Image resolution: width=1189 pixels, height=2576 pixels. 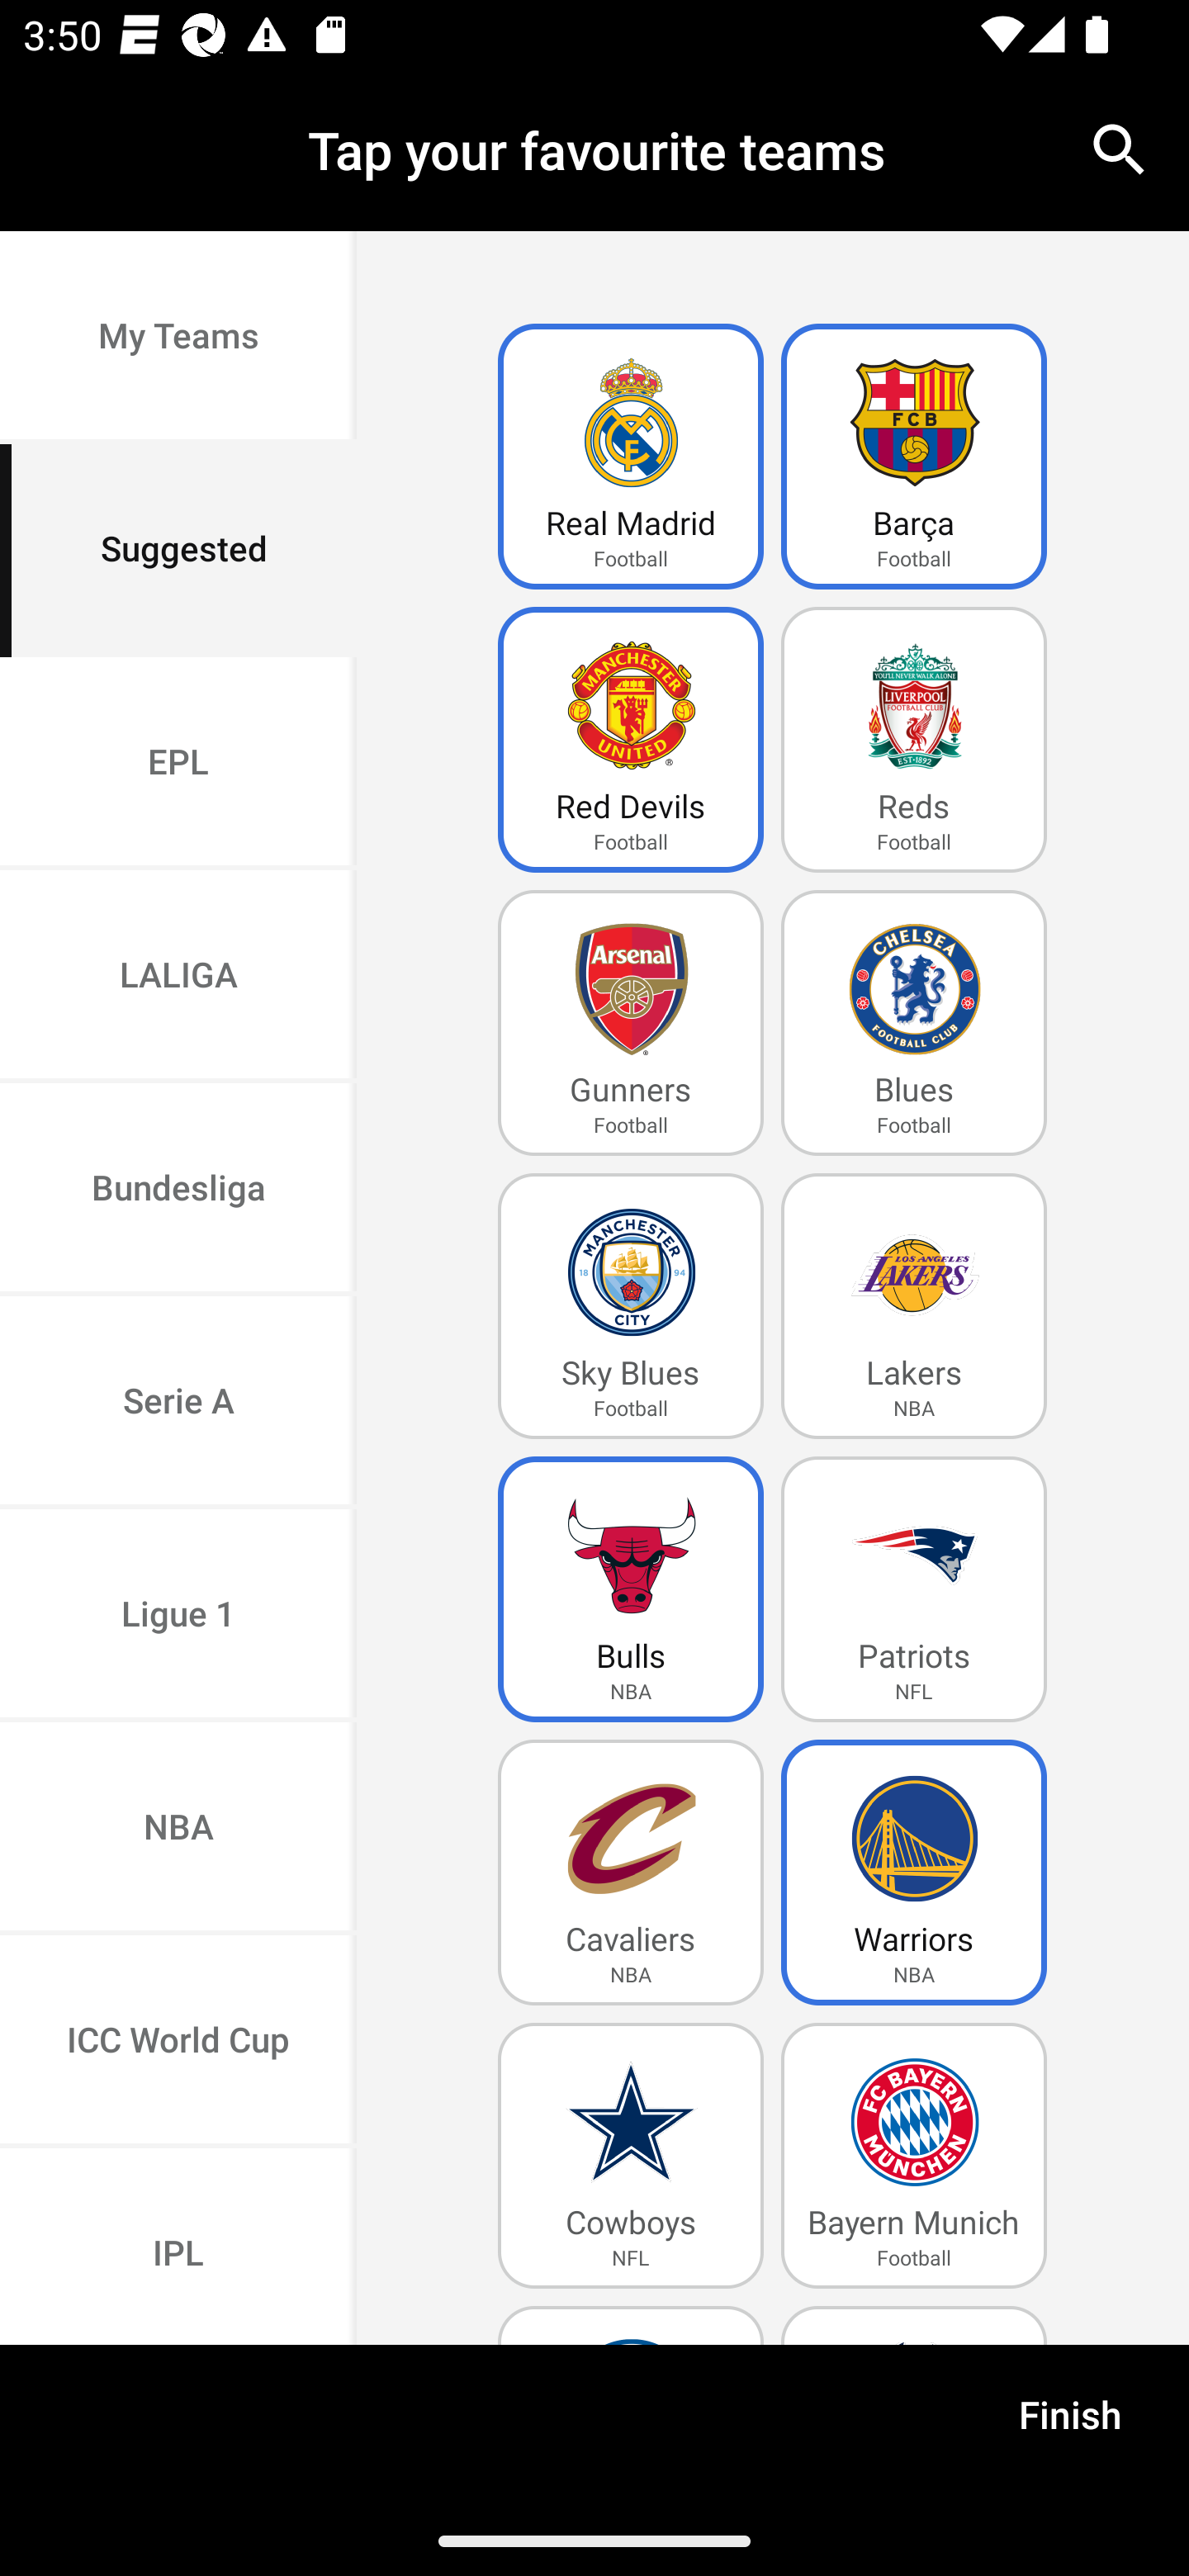 What do you see at coordinates (178, 978) in the screenshot?
I see `LALIGA` at bounding box center [178, 978].